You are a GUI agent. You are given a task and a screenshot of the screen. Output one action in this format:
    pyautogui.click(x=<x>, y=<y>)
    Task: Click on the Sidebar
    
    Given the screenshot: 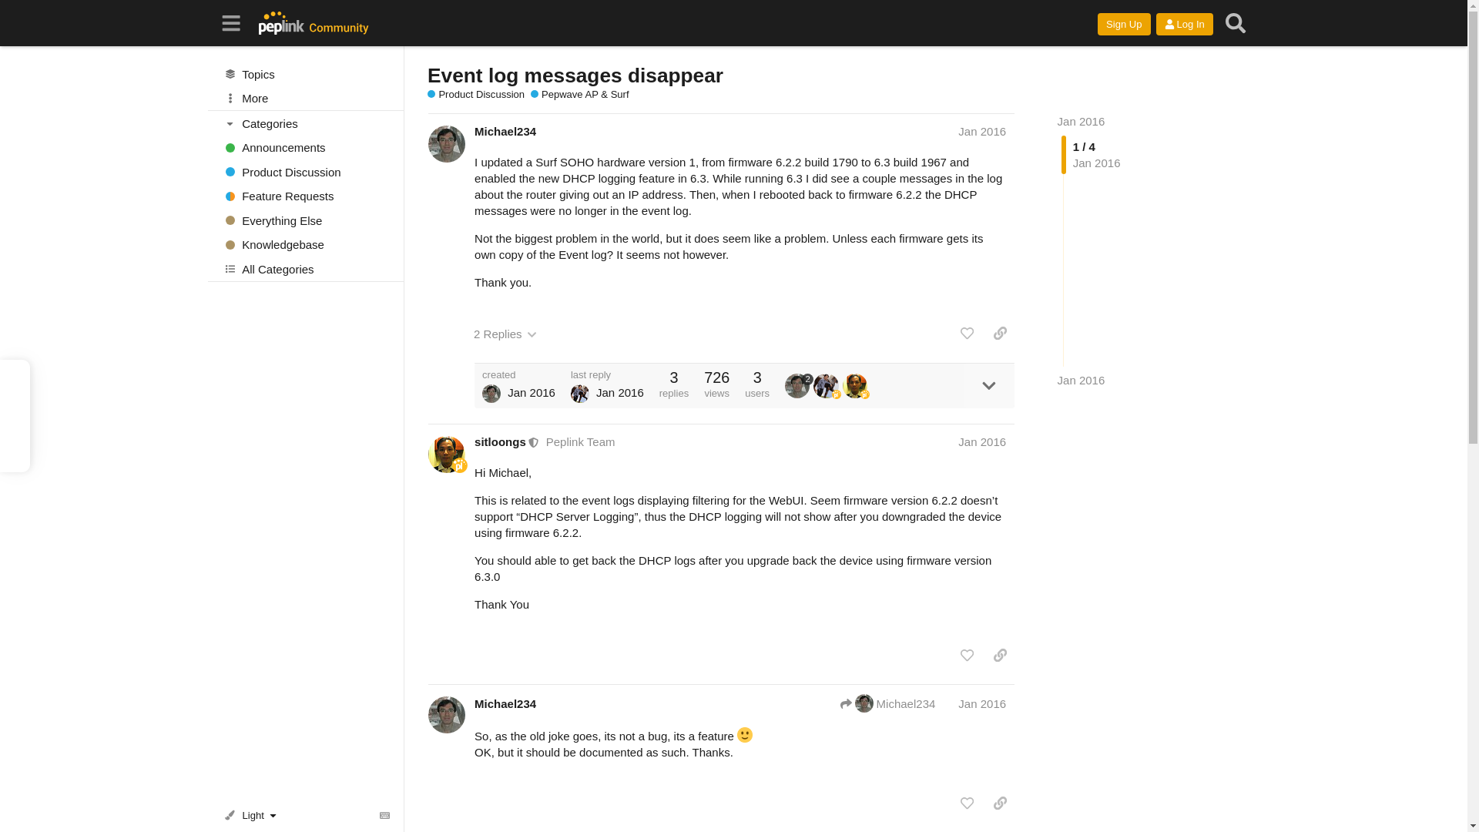 What is the action you would take?
    pyautogui.click(x=231, y=23)
    